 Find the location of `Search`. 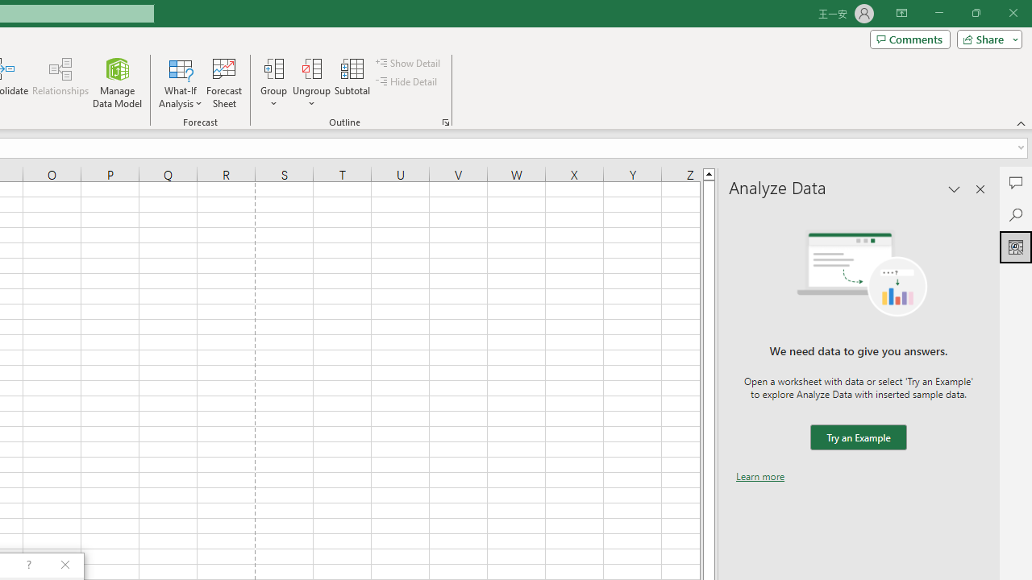

Search is located at coordinates (1016, 214).